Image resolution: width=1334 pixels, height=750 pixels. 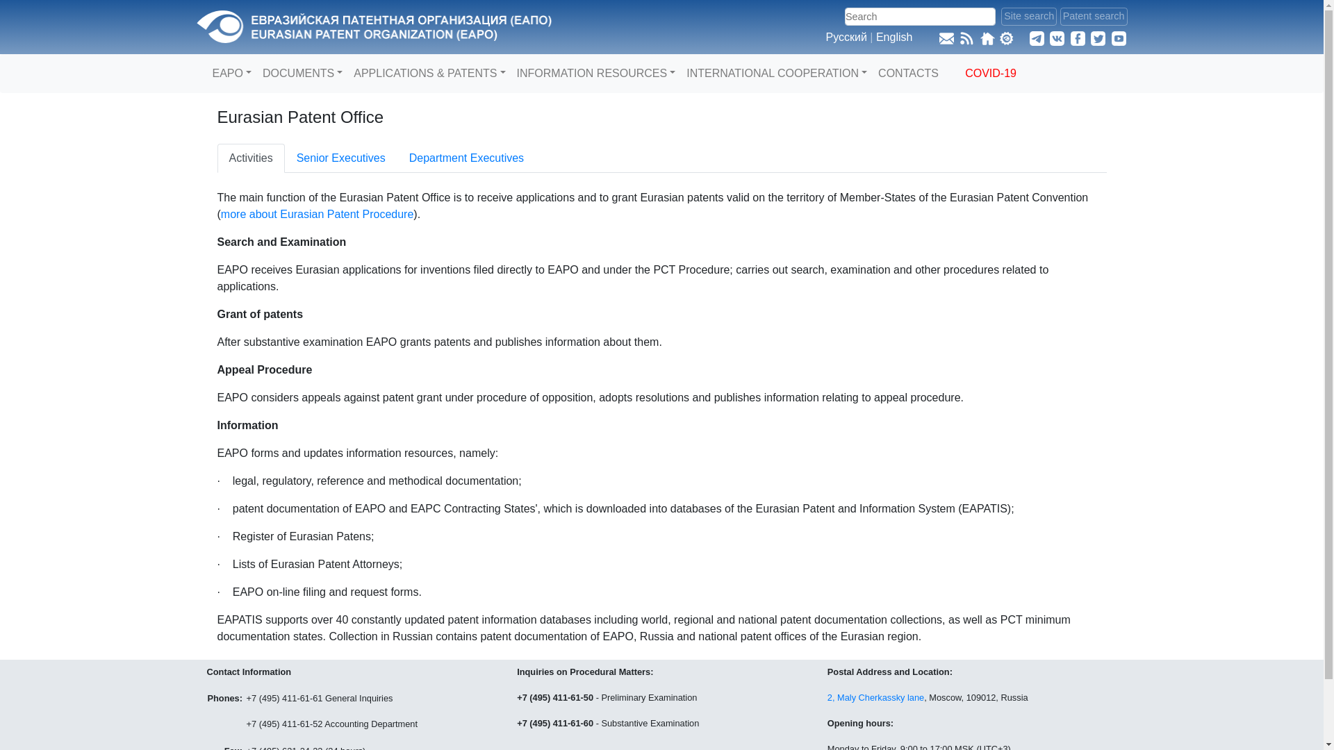 I want to click on eapo.mobile, so click(x=1012, y=37).